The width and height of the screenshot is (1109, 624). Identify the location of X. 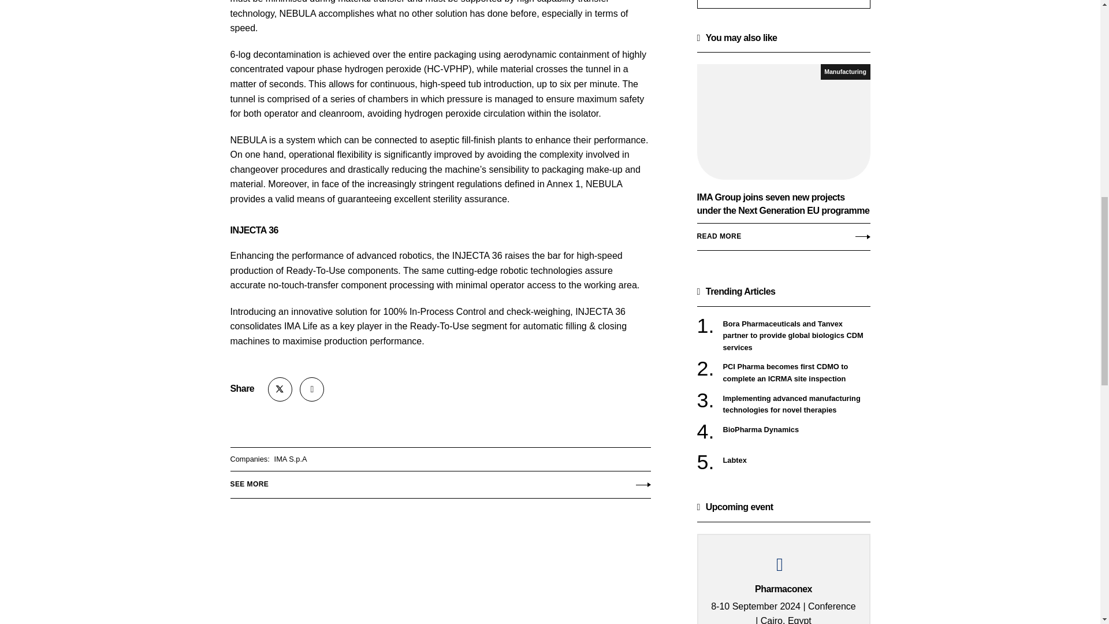
(280, 389).